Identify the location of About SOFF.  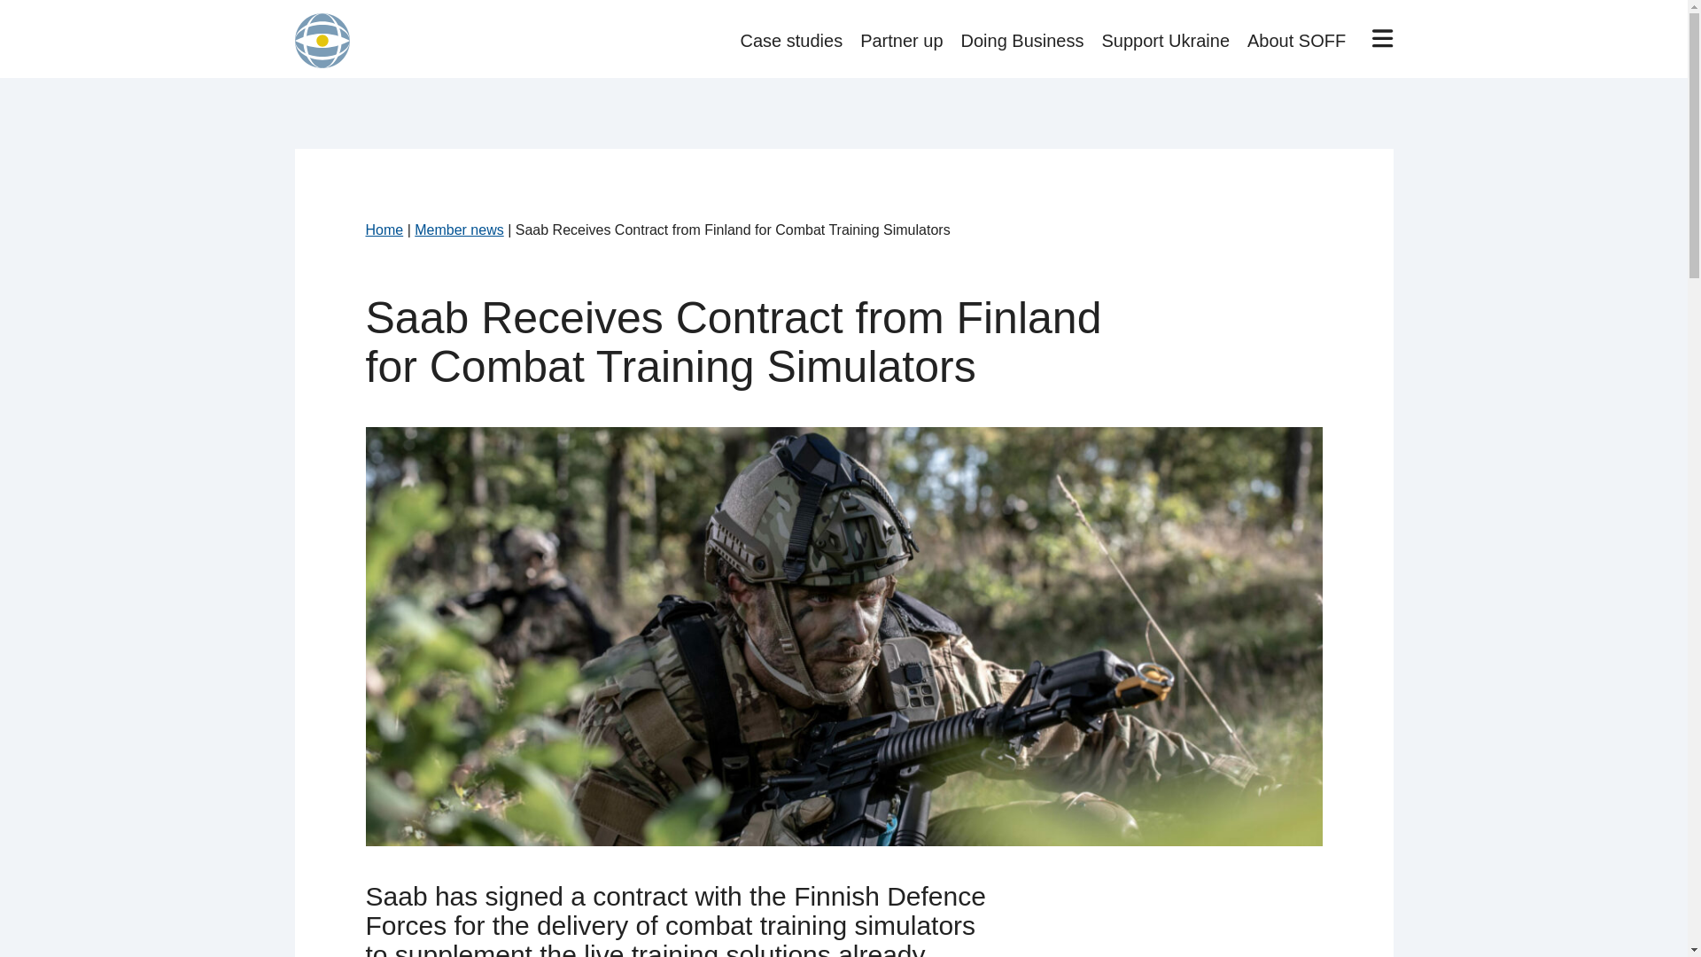
(1295, 41).